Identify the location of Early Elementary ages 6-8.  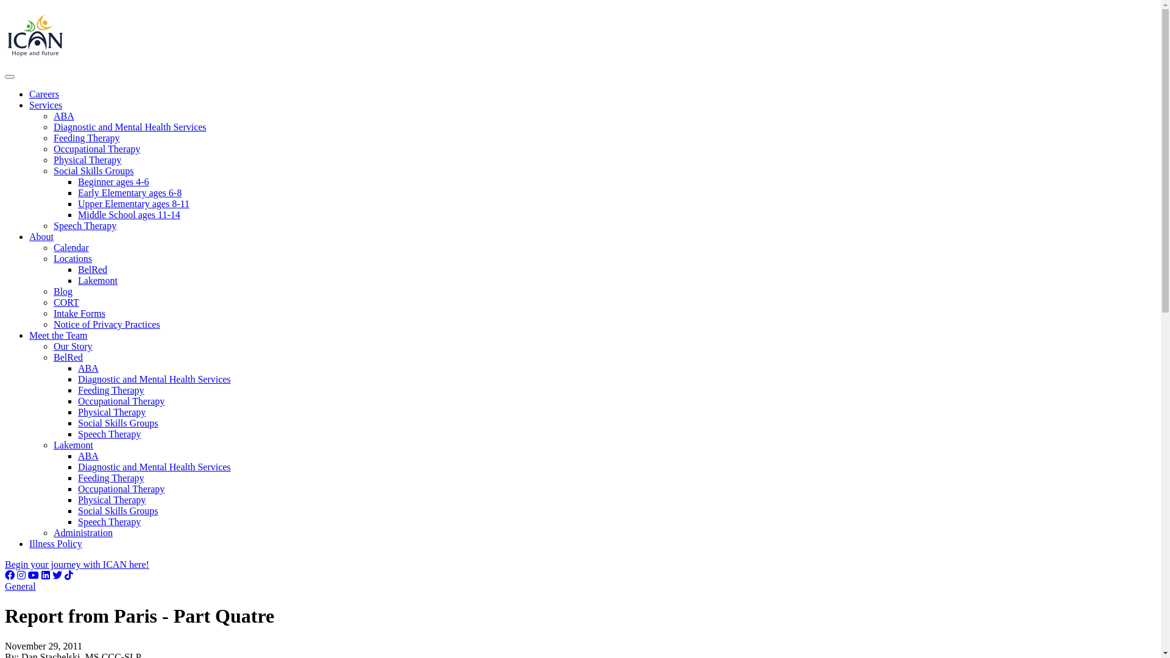
(130, 193).